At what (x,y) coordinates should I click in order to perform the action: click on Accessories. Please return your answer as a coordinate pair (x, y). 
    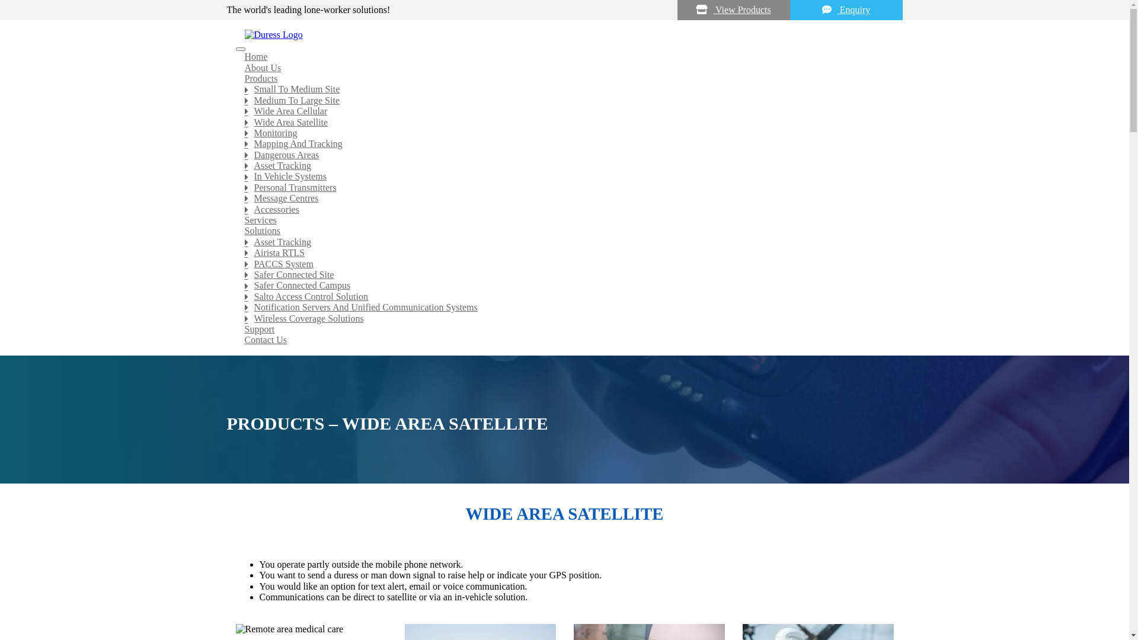
    Looking at the image, I should click on (482, 210).